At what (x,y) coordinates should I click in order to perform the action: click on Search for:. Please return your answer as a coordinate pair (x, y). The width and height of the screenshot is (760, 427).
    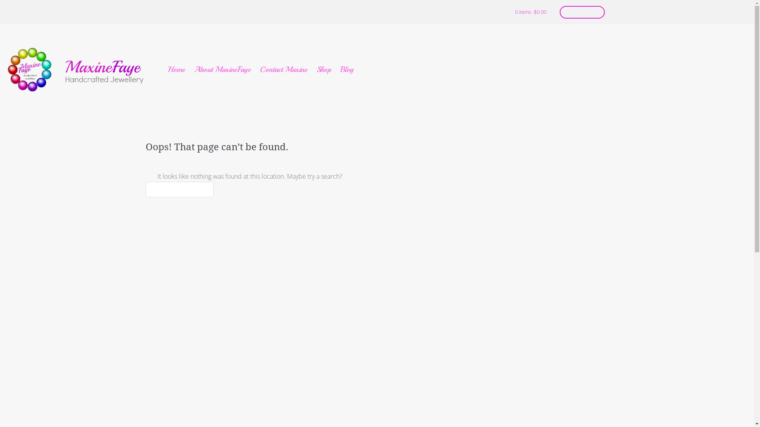
    Looking at the image, I should click on (180, 190).